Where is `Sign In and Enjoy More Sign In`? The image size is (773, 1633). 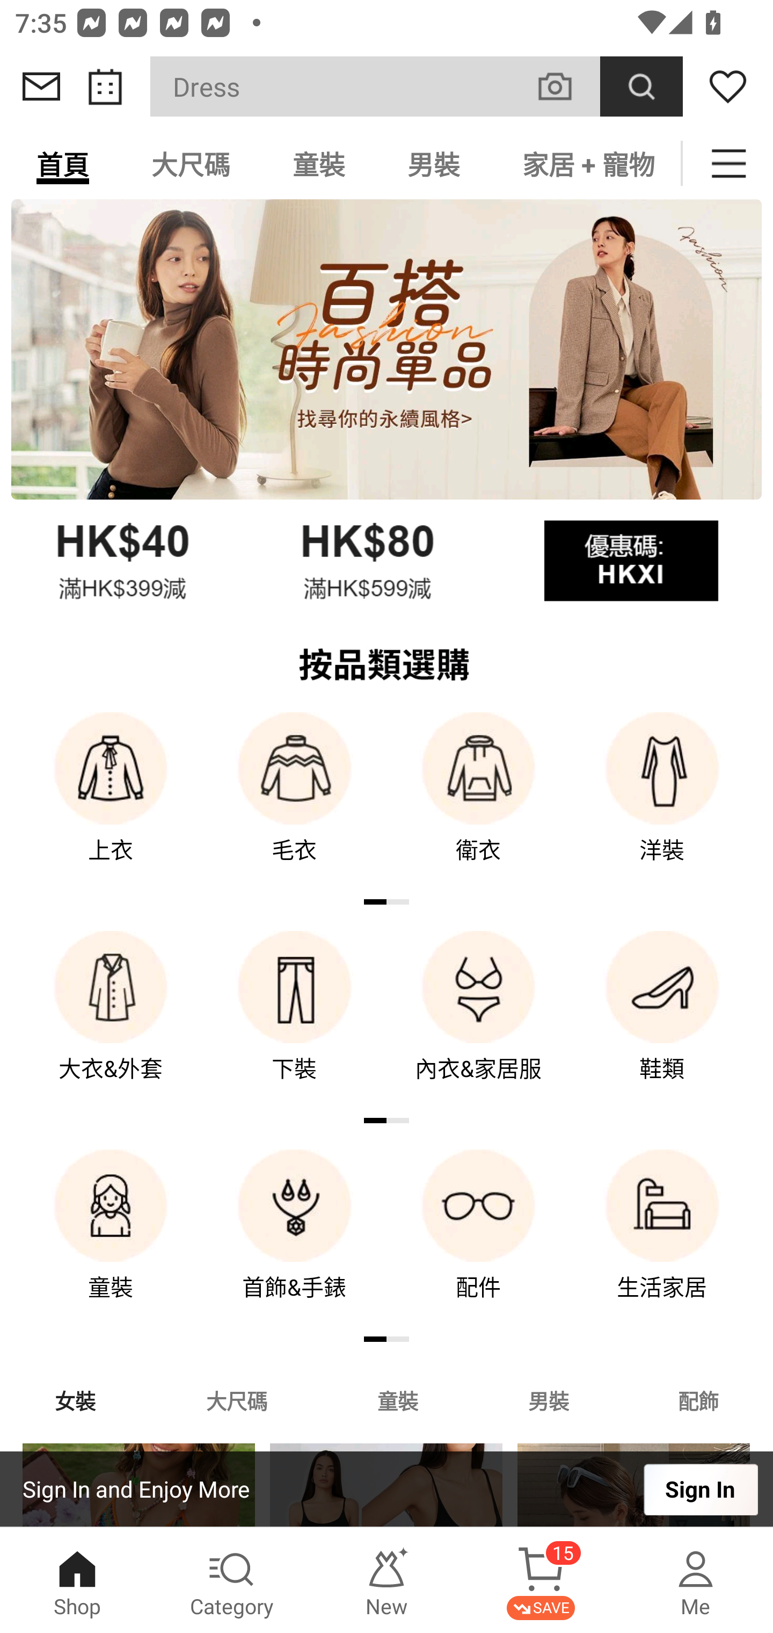
Sign In and Enjoy More Sign In is located at coordinates (386, 1489).